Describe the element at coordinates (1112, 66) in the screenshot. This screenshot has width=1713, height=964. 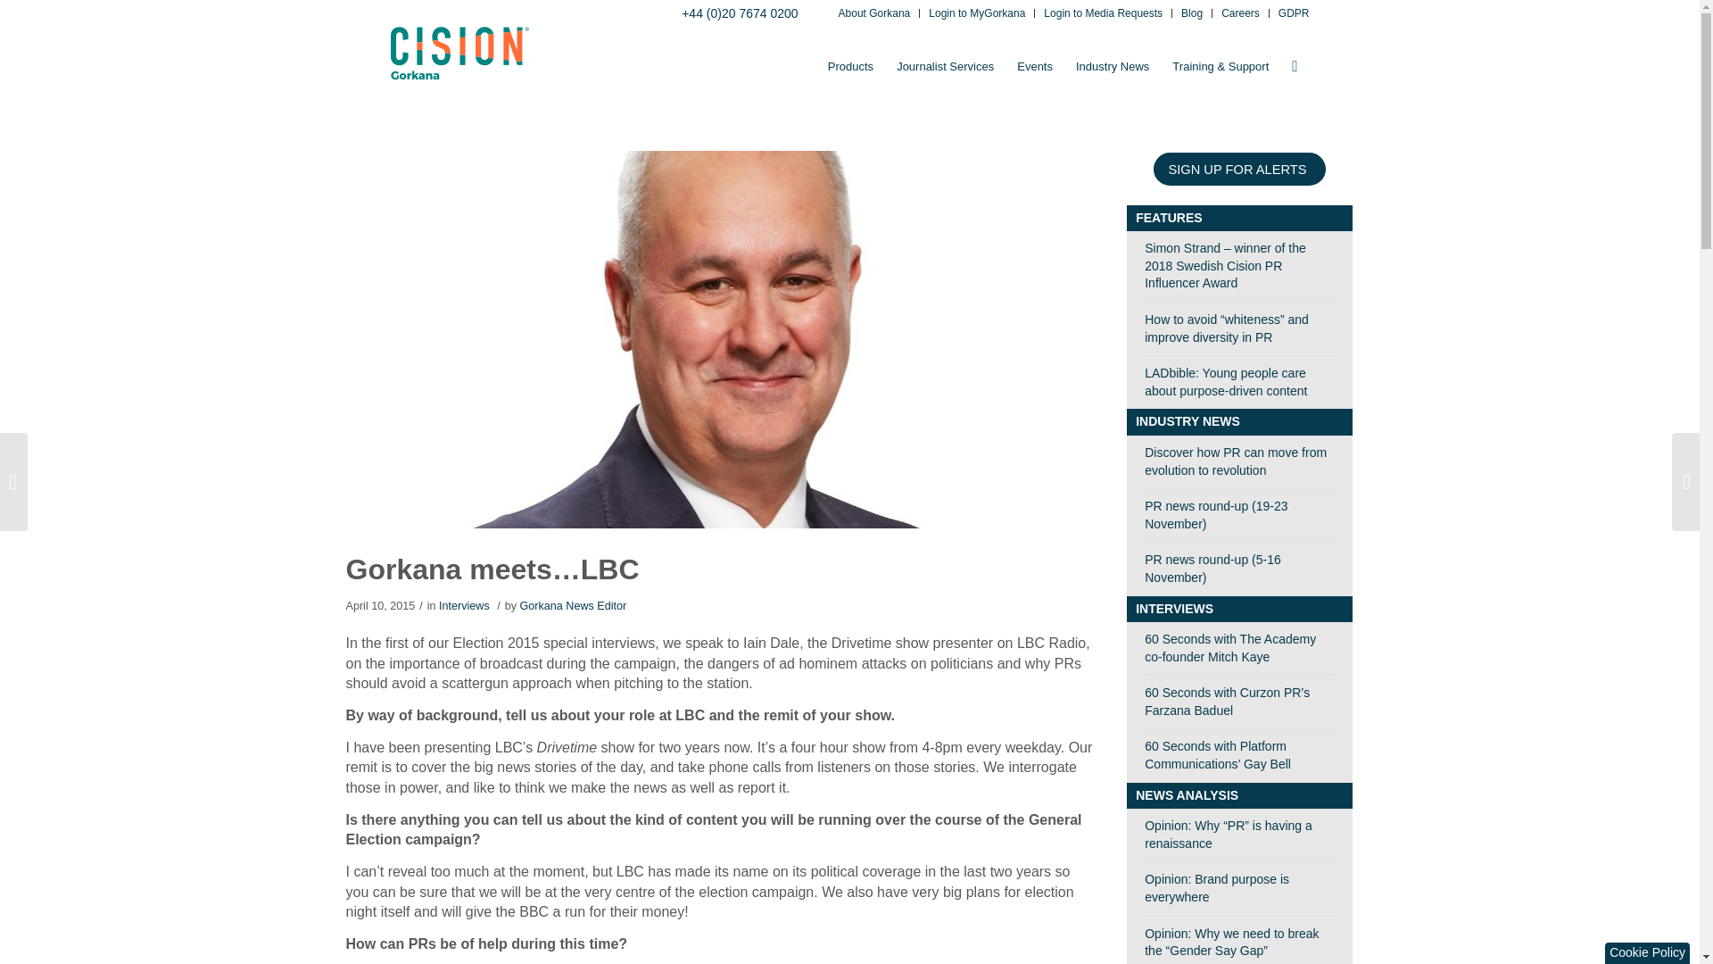
I see `Industry News` at that location.